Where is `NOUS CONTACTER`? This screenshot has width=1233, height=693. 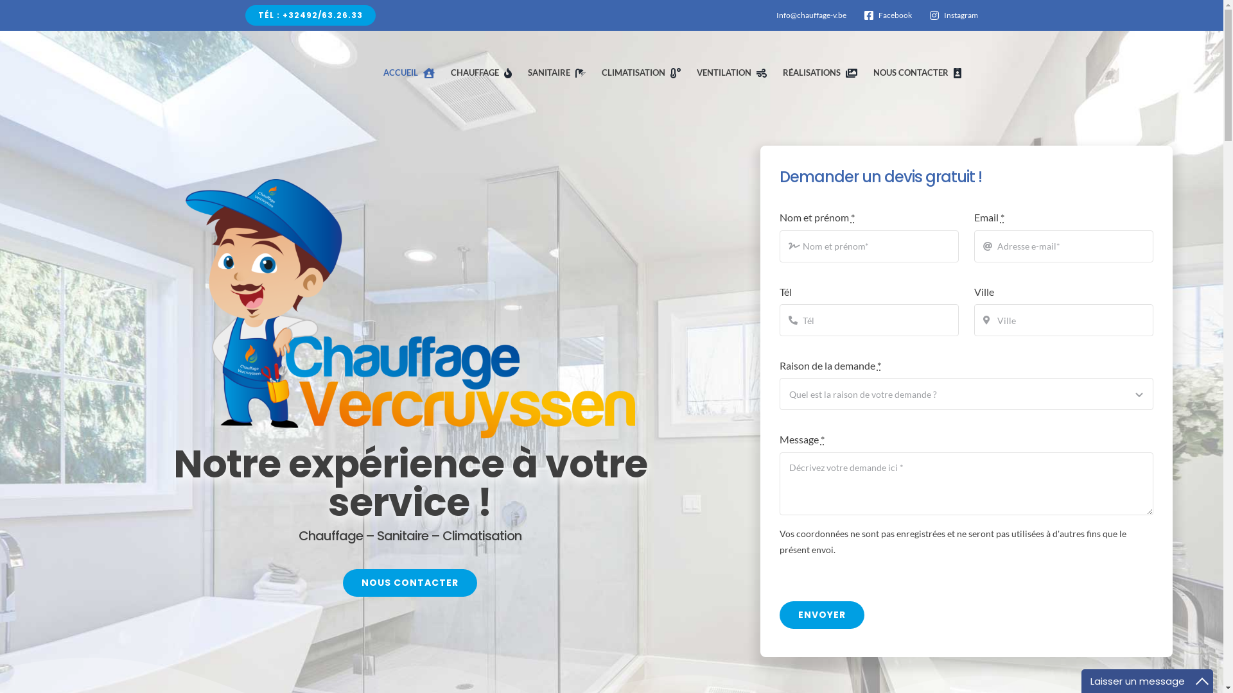 NOUS CONTACTER is located at coordinates (410, 583).